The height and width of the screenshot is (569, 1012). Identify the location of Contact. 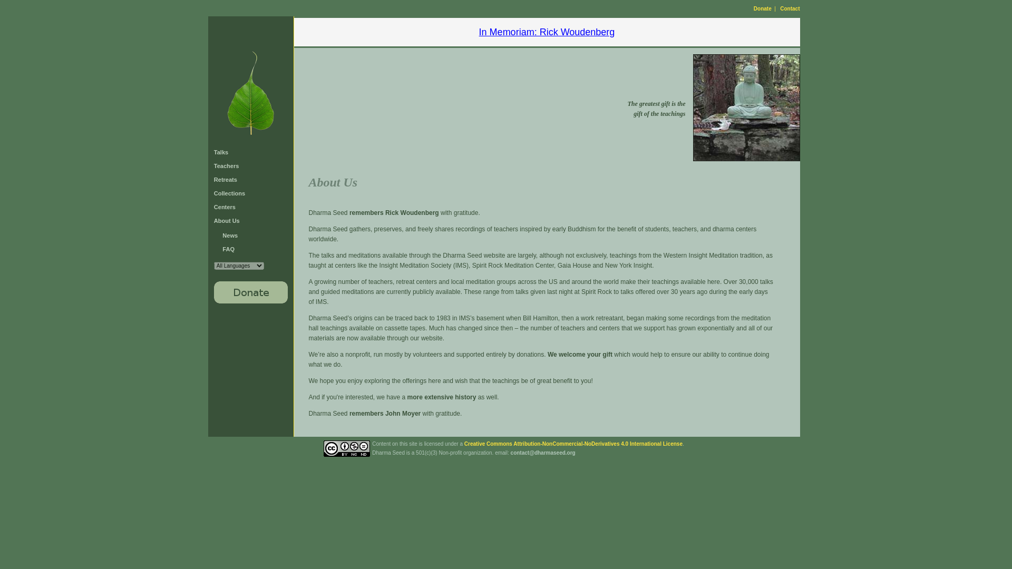
(790, 7).